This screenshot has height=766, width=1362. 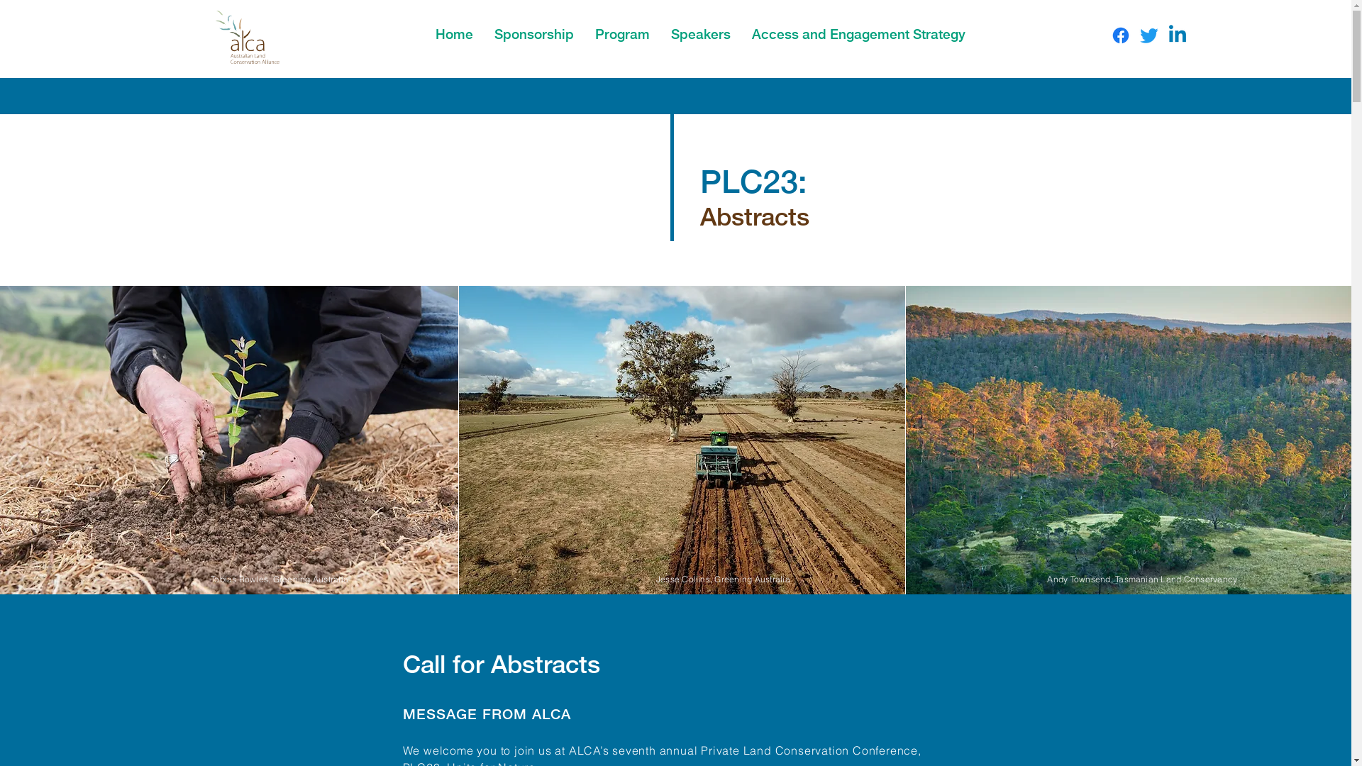 What do you see at coordinates (502, 664) in the screenshot?
I see `Call for Abstracts` at bounding box center [502, 664].